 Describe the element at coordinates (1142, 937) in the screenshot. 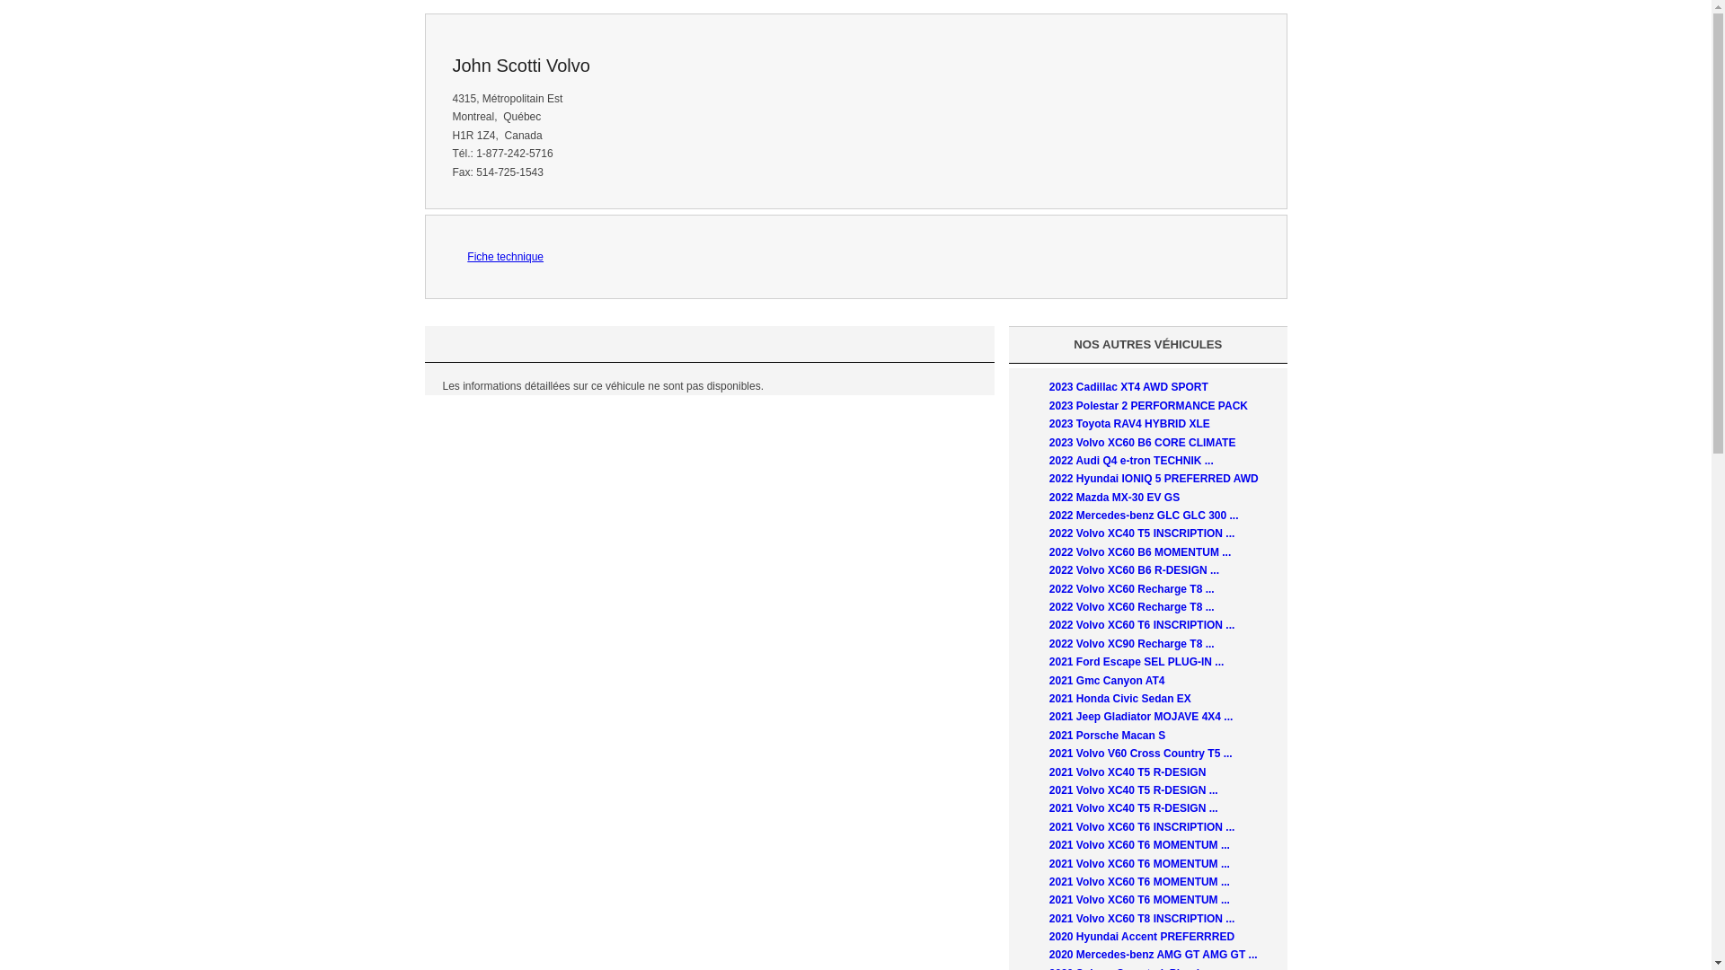

I see `2020 Hyundai Accent PREFERRRED` at that location.